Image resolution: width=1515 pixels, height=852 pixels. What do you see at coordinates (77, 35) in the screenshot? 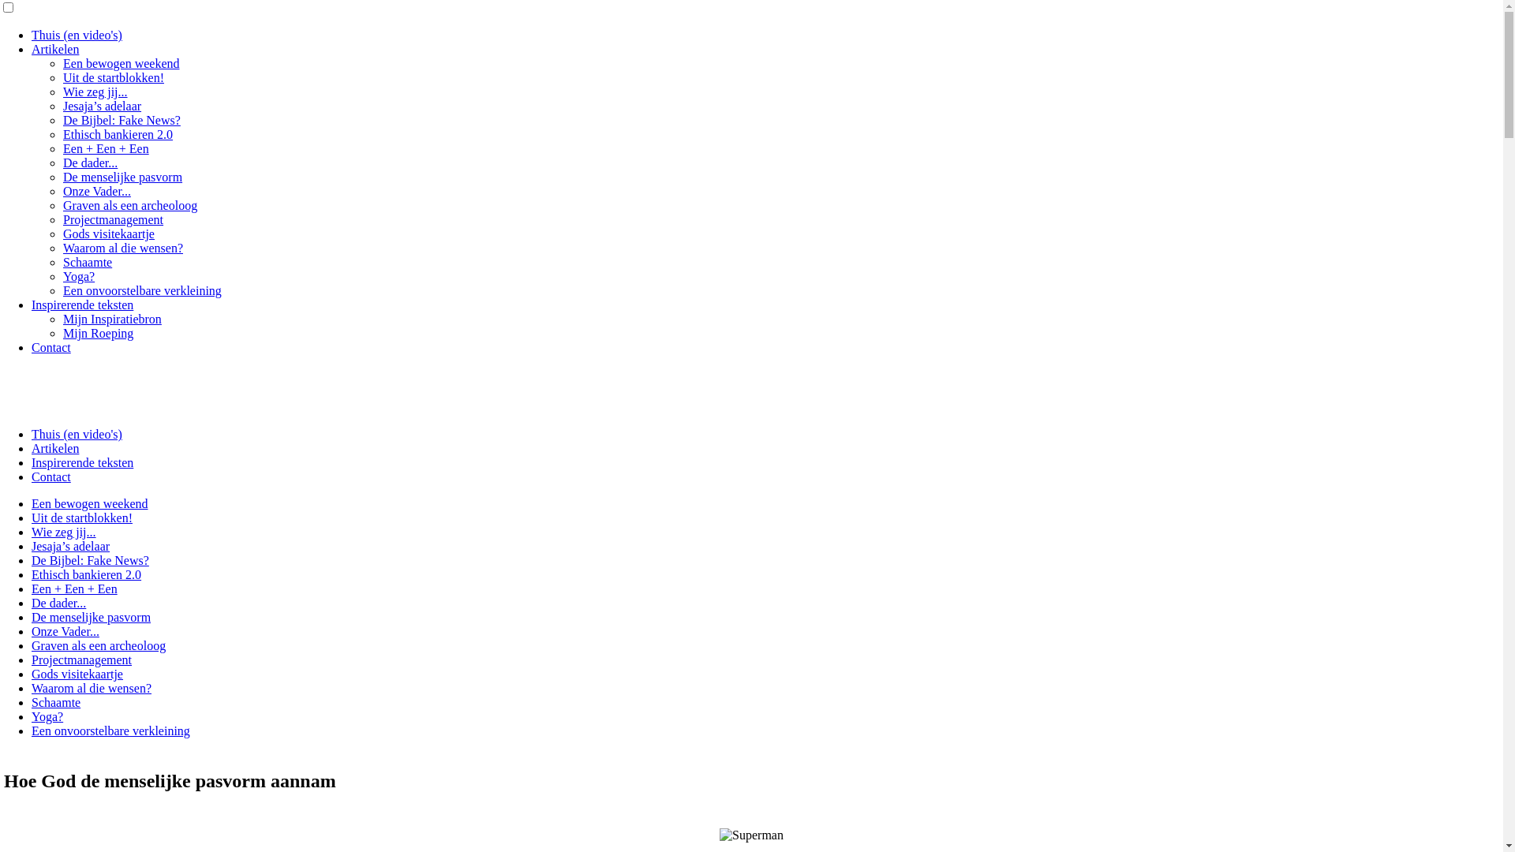
I see `Thuis (en video's)` at bounding box center [77, 35].